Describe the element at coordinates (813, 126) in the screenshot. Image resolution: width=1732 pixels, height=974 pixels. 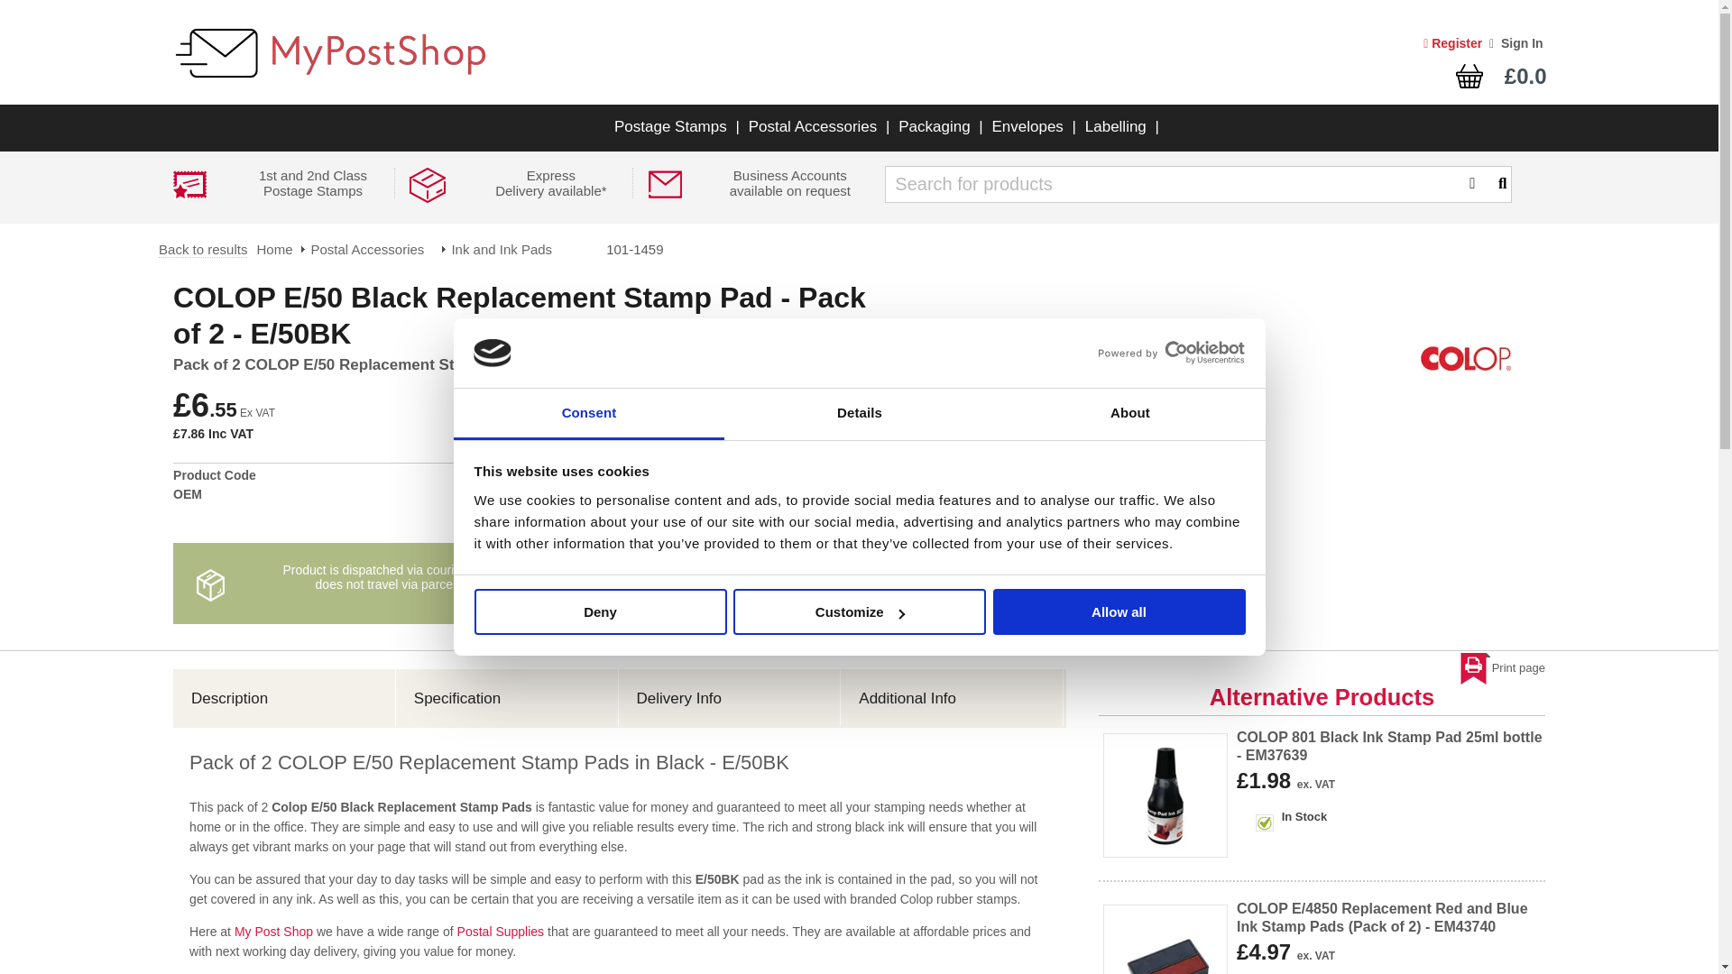
I see `View all Postal Accessories` at that location.